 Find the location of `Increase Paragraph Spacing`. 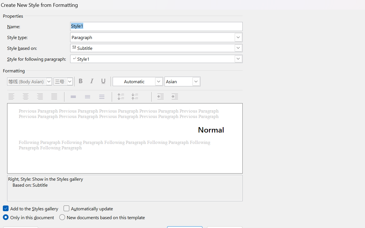

Increase Paragraph Spacing is located at coordinates (121, 97).